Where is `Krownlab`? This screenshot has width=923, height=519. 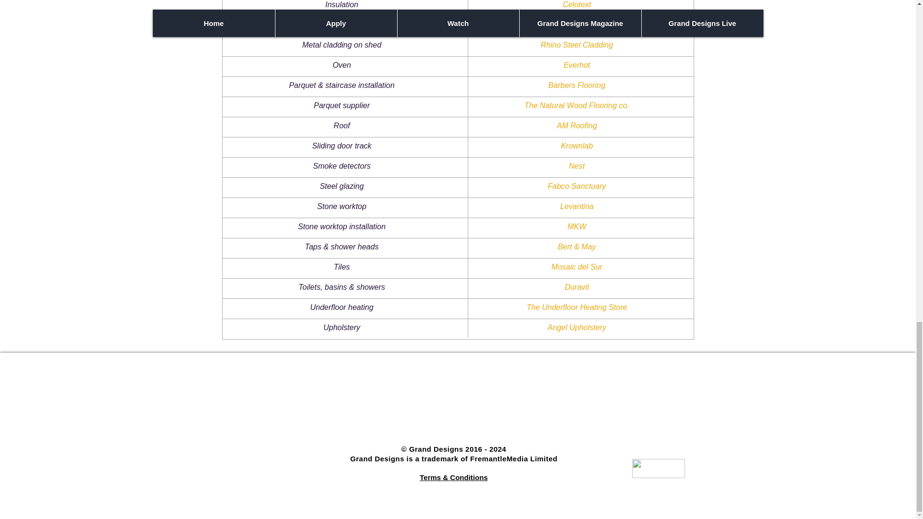
Krownlab is located at coordinates (577, 146).